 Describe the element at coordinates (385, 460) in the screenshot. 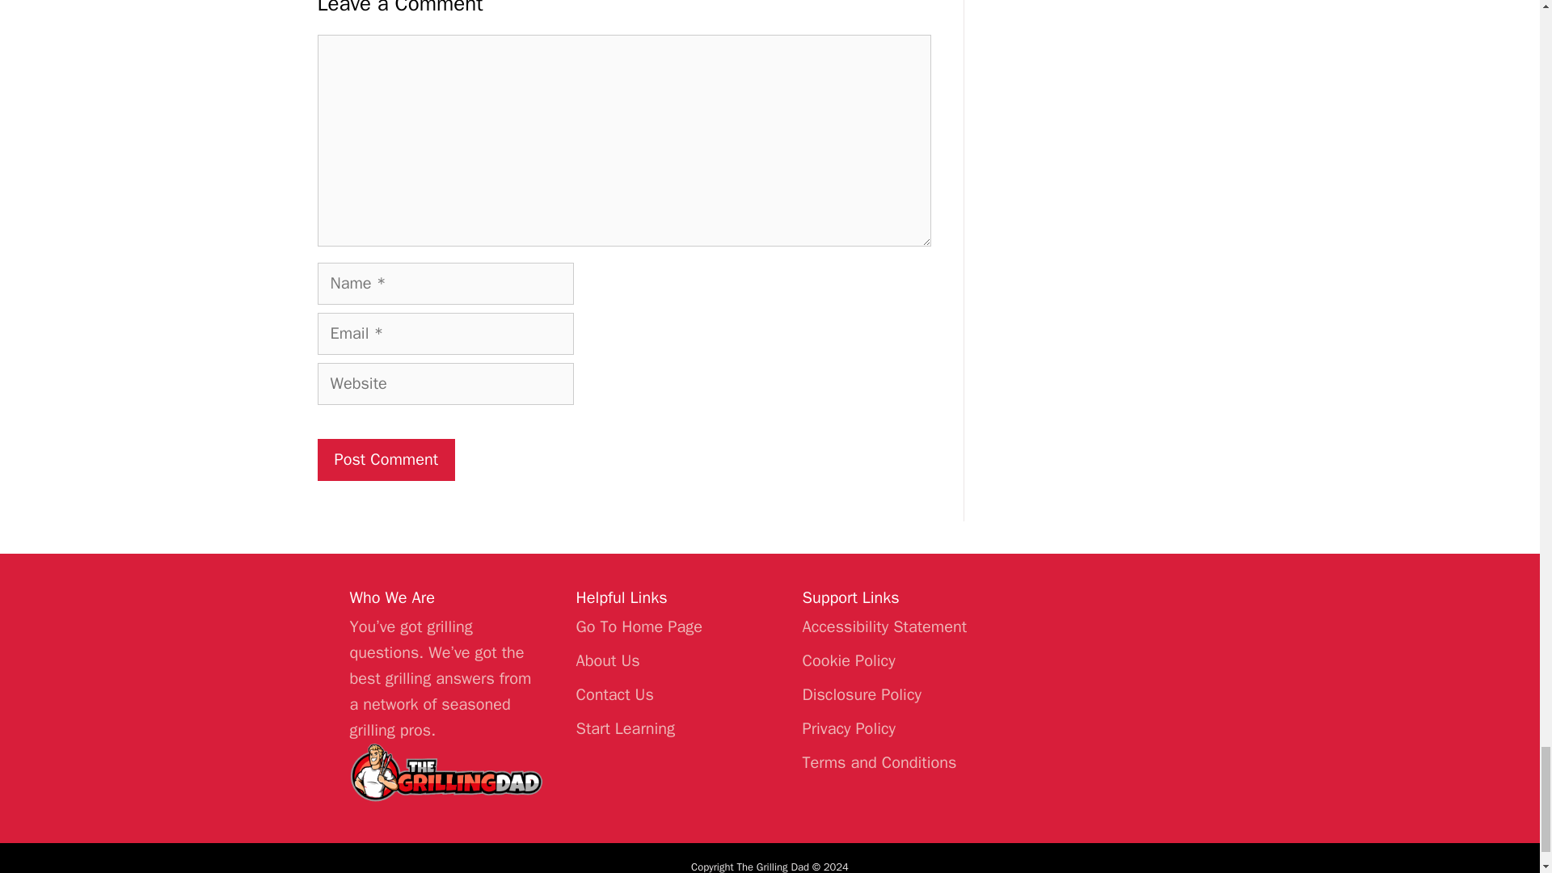

I see `Post Comment` at that location.